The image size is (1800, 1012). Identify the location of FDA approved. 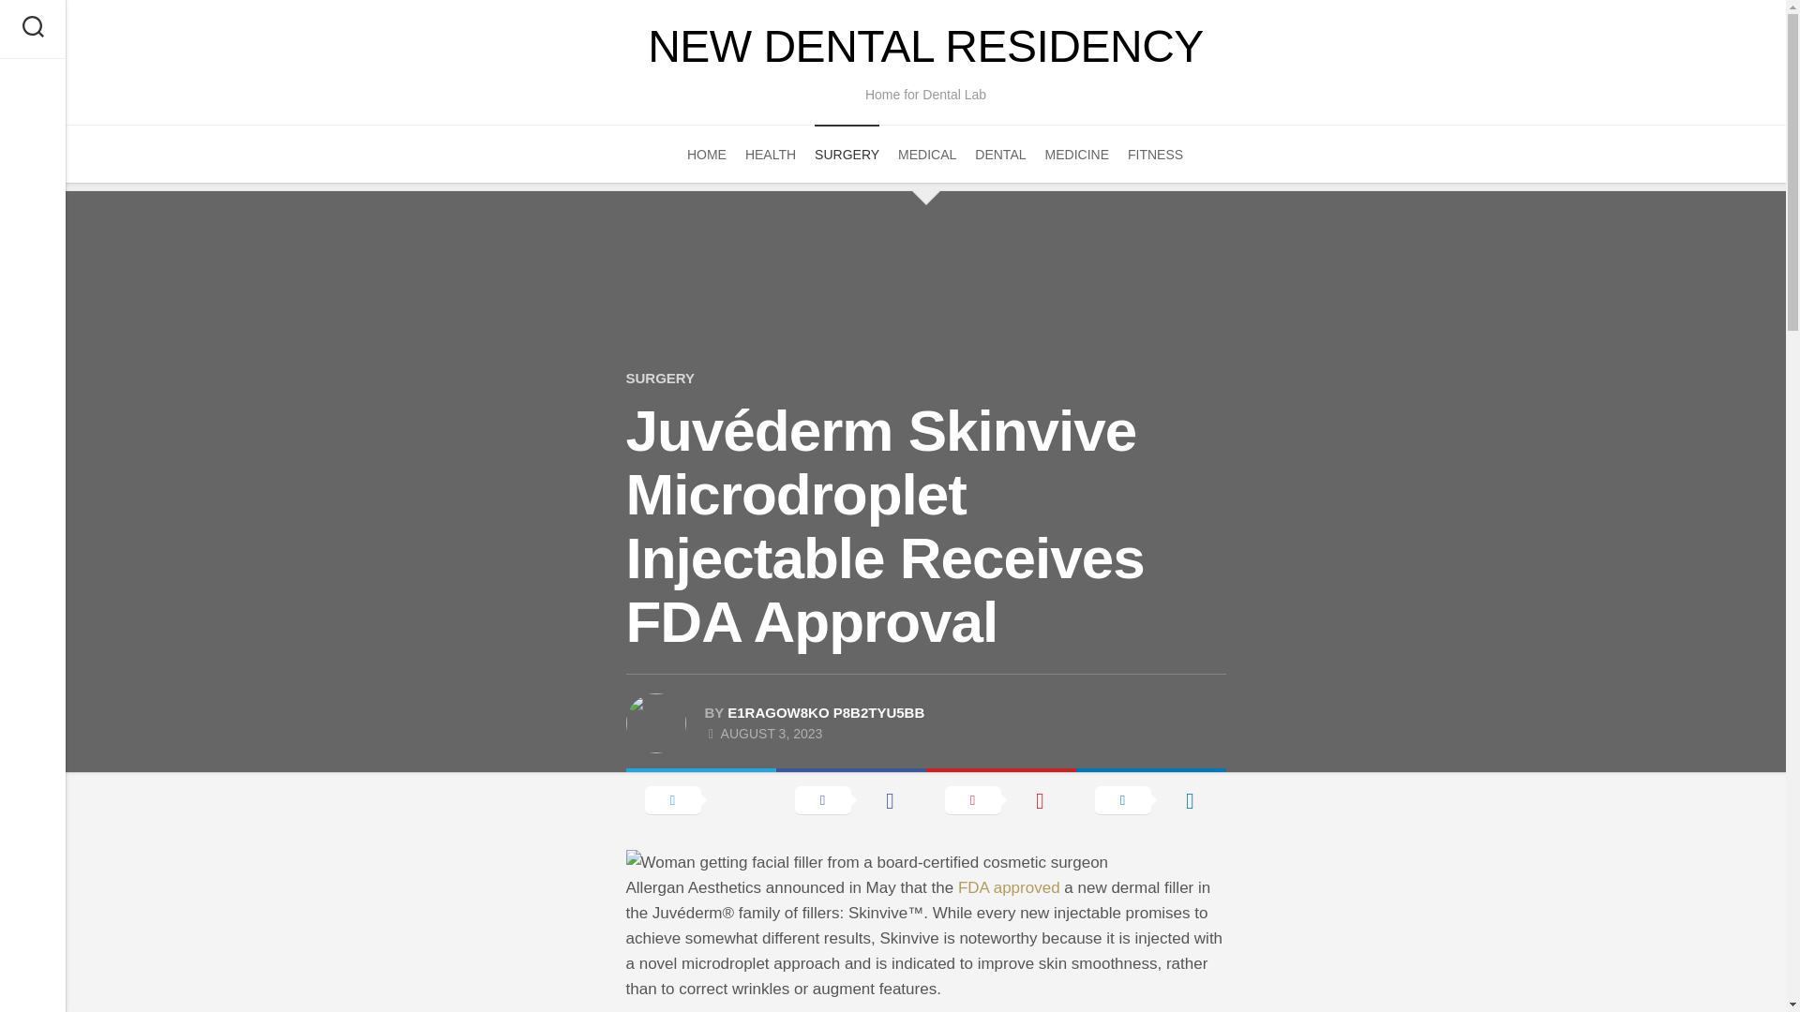
(1009, 887).